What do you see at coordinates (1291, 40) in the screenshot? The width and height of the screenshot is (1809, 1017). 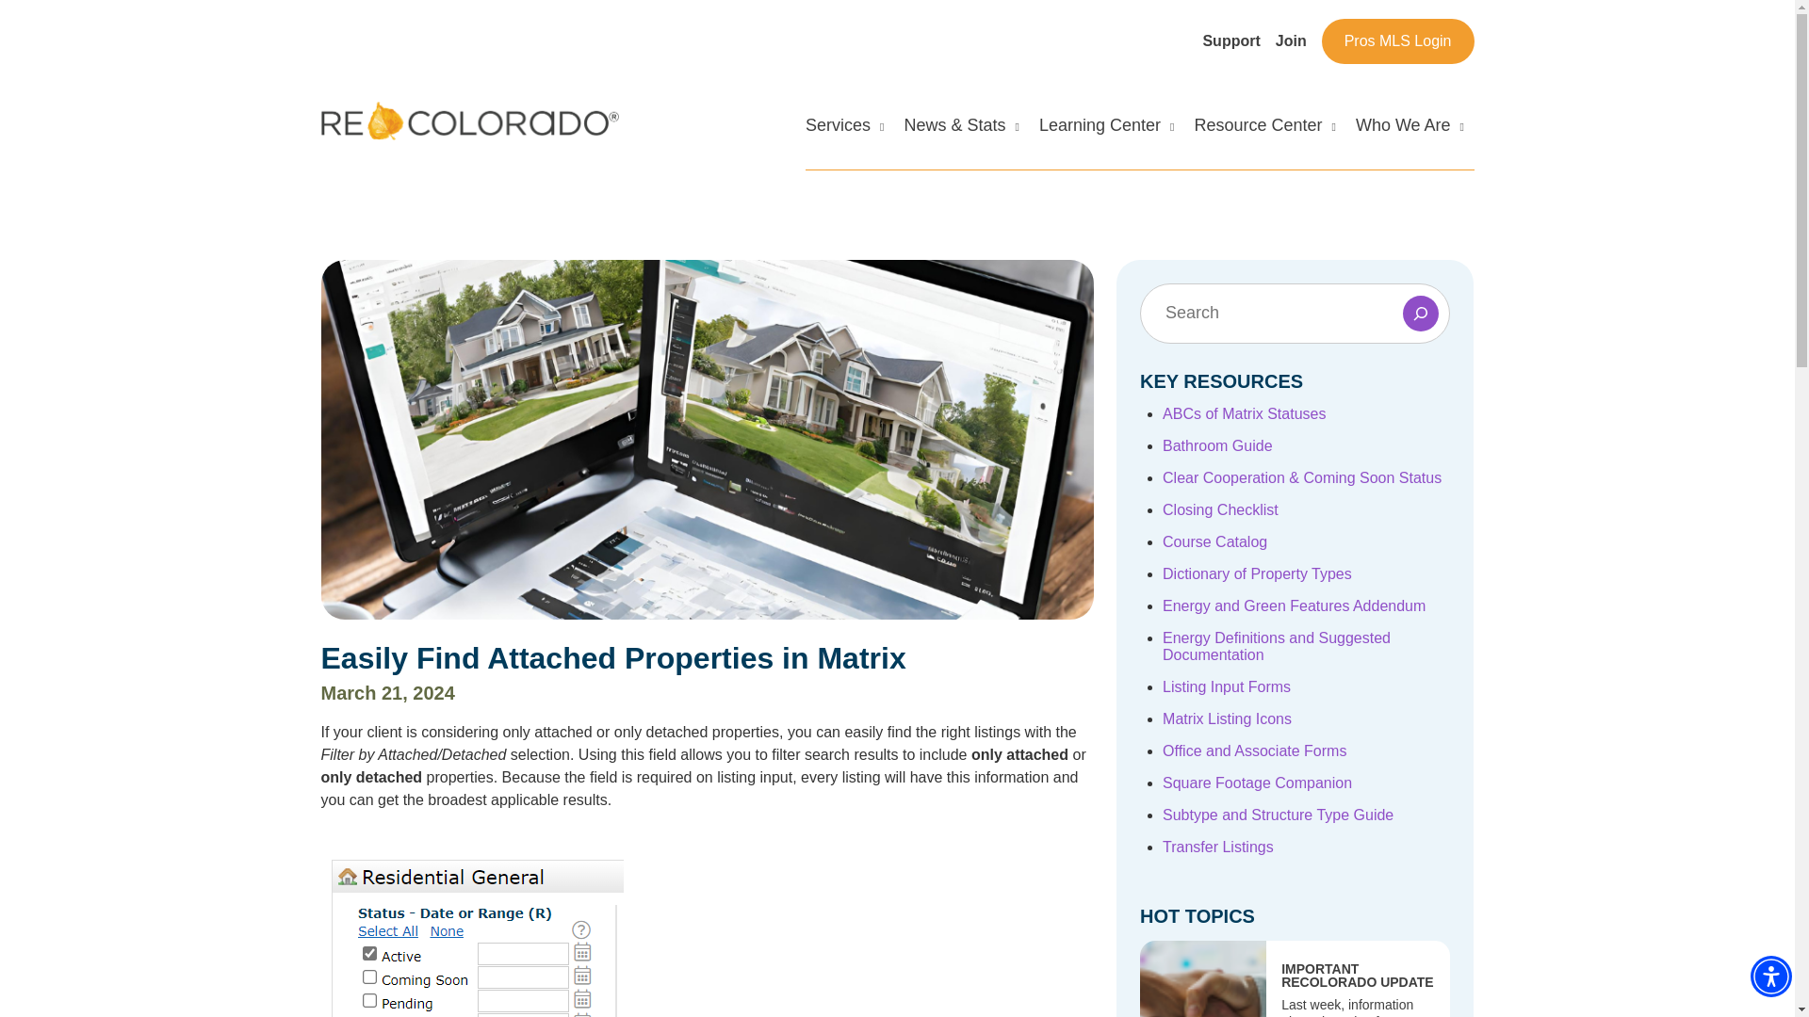 I see `Join` at bounding box center [1291, 40].